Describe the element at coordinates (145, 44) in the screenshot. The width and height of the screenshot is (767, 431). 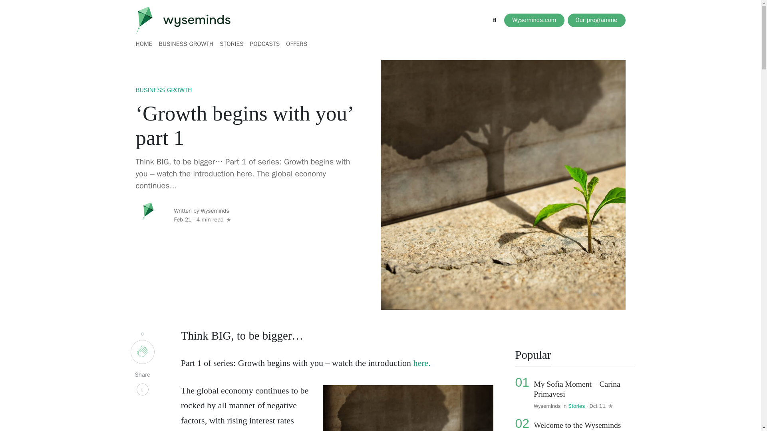
I see `HOME` at that location.